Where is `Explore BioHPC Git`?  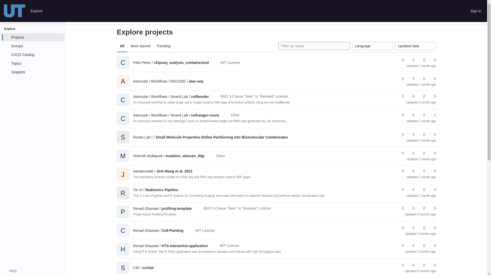
Explore BioHPC Git is located at coordinates (85, 18).